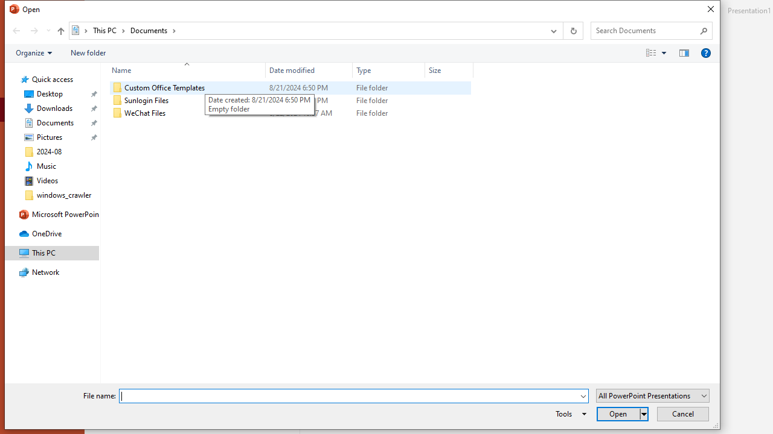 The image size is (773, 434). Describe the element at coordinates (449, 70) in the screenshot. I see `Size` at that location.